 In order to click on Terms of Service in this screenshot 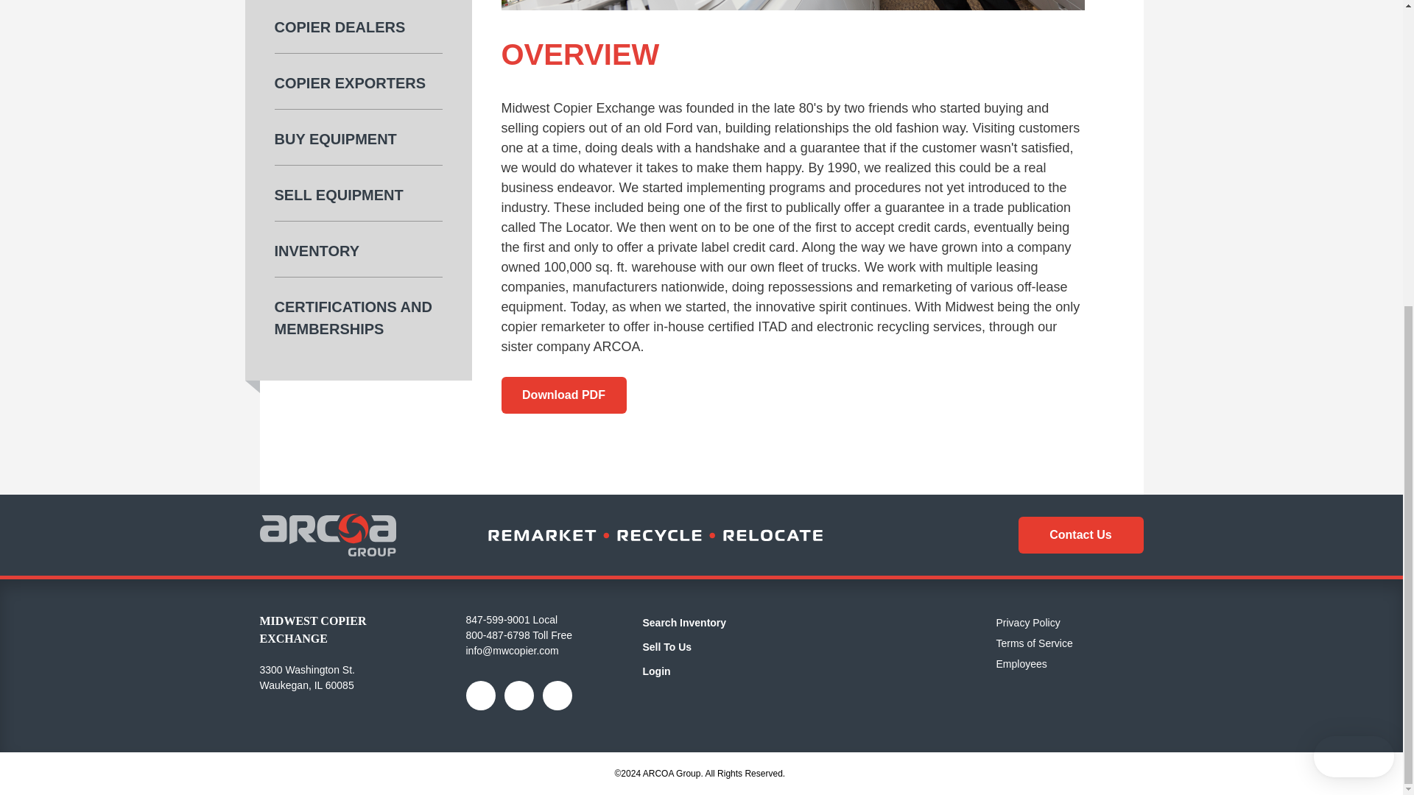, I will do `click(1033, 643)`.